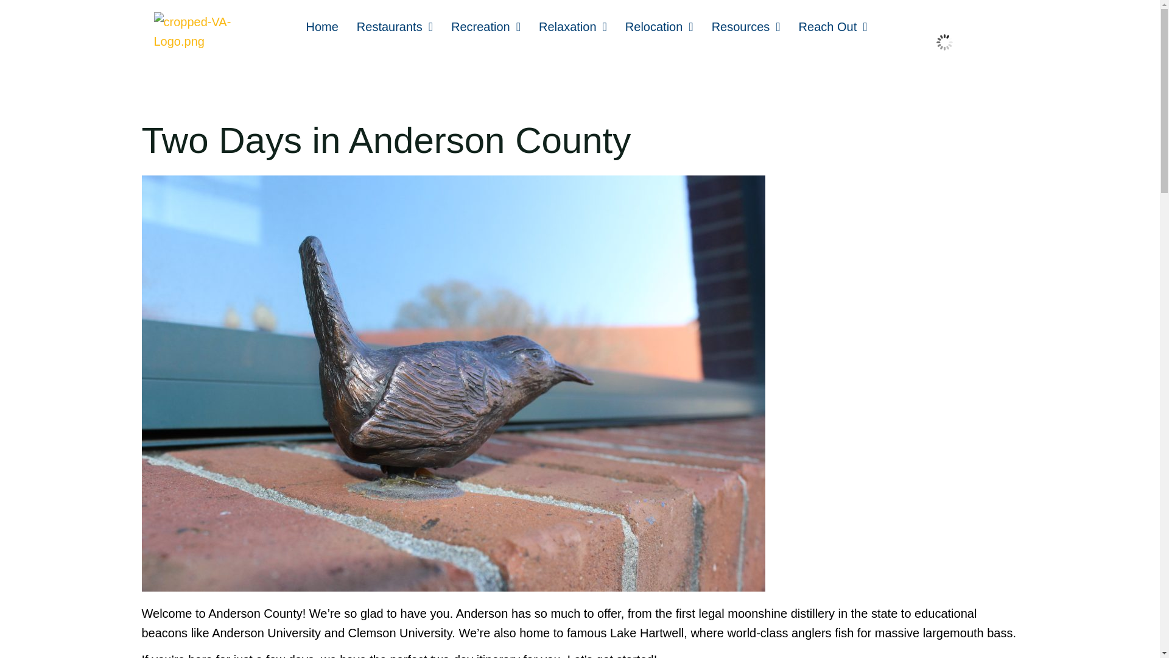 Image resolution: width=1169 pixels, height=658 pixels. I want to click on Resources, so click(746, 27).